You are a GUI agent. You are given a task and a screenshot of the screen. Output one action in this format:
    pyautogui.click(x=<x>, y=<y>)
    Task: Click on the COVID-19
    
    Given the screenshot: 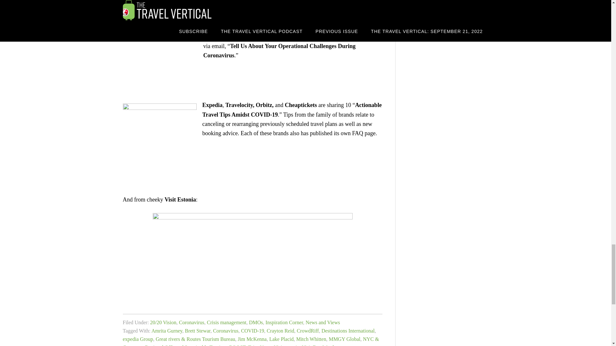 What is the action you would take?
    pyautogui.click(x=252, y=331)
    